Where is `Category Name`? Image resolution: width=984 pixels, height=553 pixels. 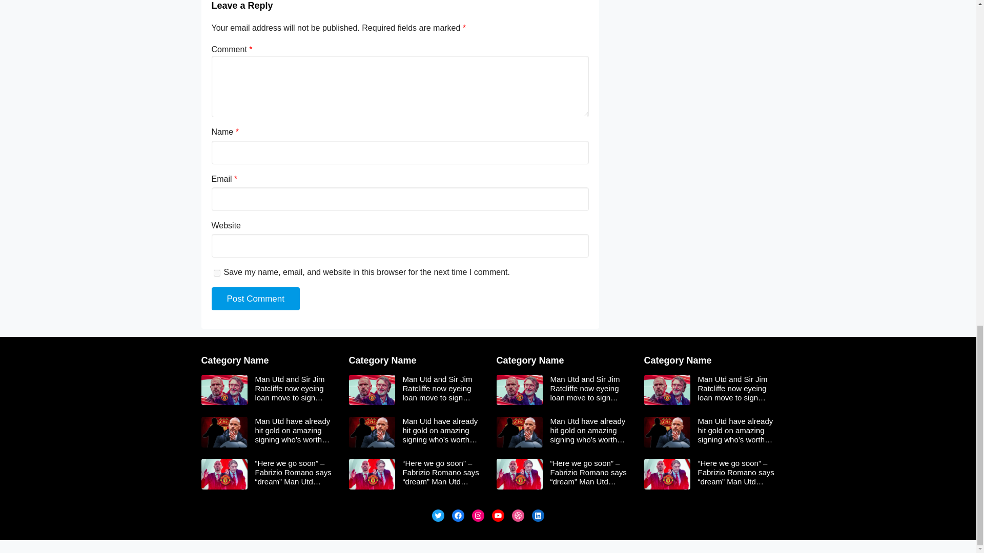 Category Name is located at coordinates (235, 360).